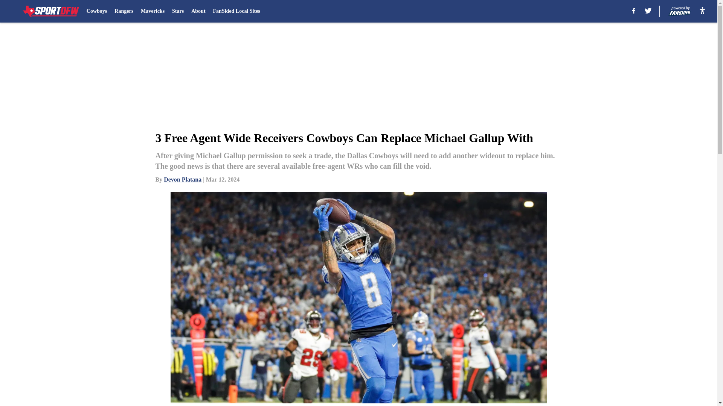 This screenshot has height=406, width=723. What do you see at coordinates (153, 11) in the screenshot?
I see `Mavericks` at bounding box center [153, 11].